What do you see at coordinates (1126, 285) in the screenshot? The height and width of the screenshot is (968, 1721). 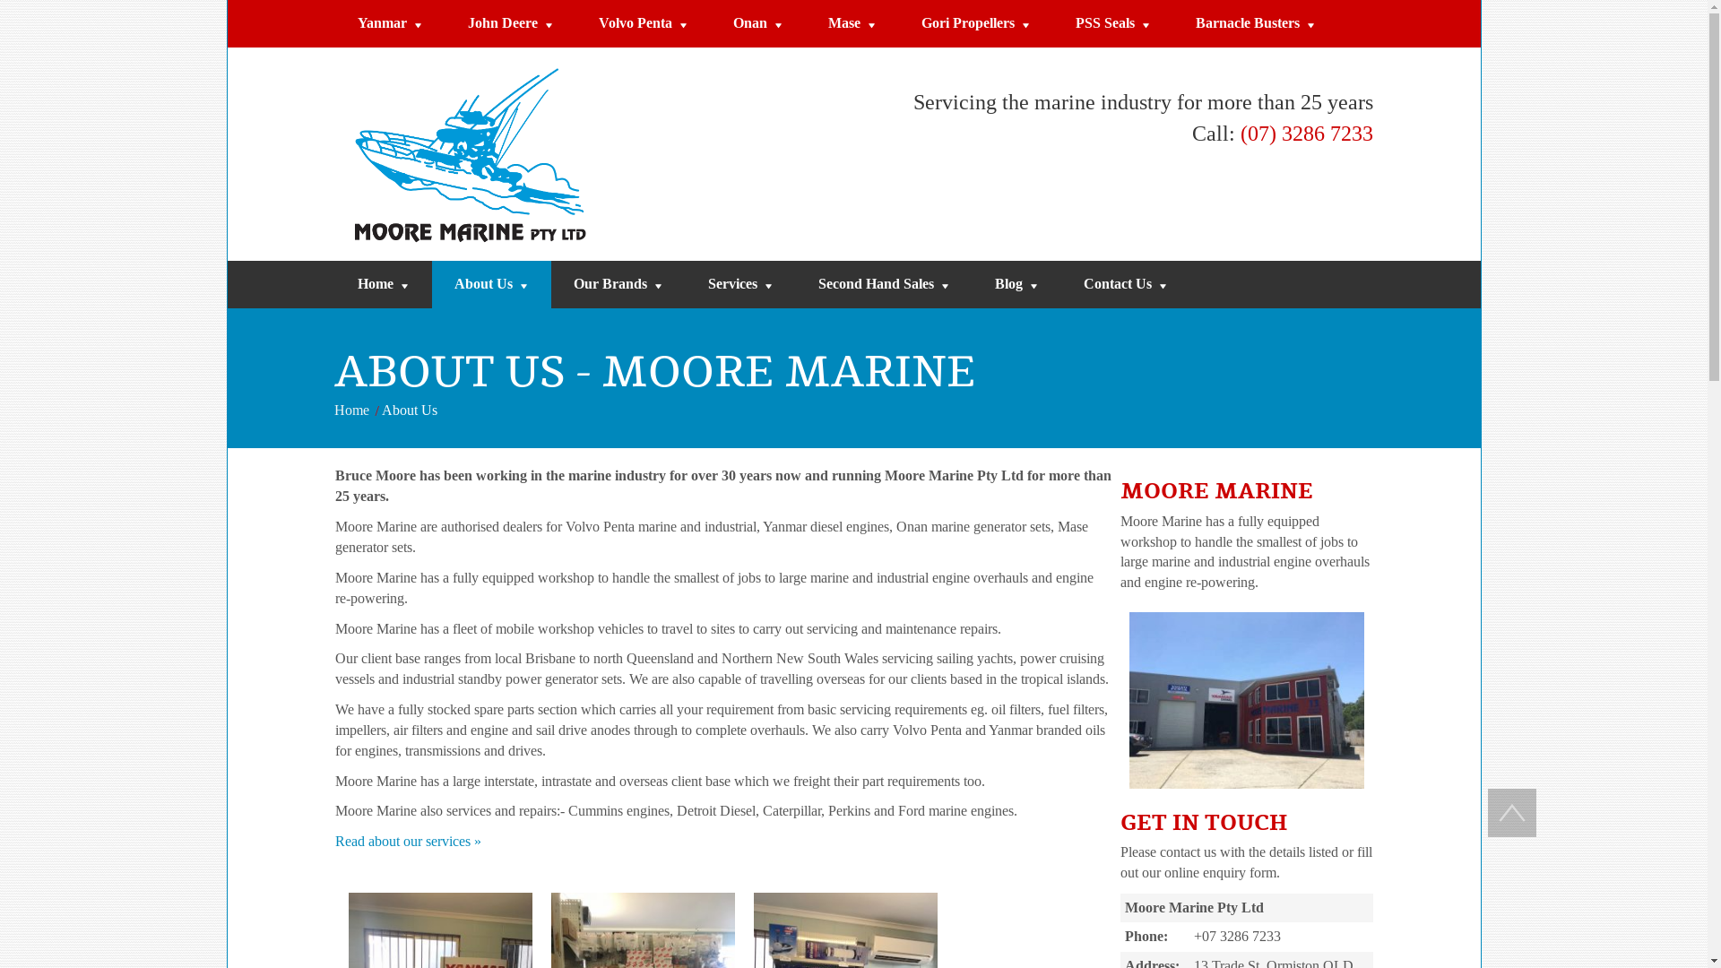 I see `Contact Us` at bounding box center [1126, 285].